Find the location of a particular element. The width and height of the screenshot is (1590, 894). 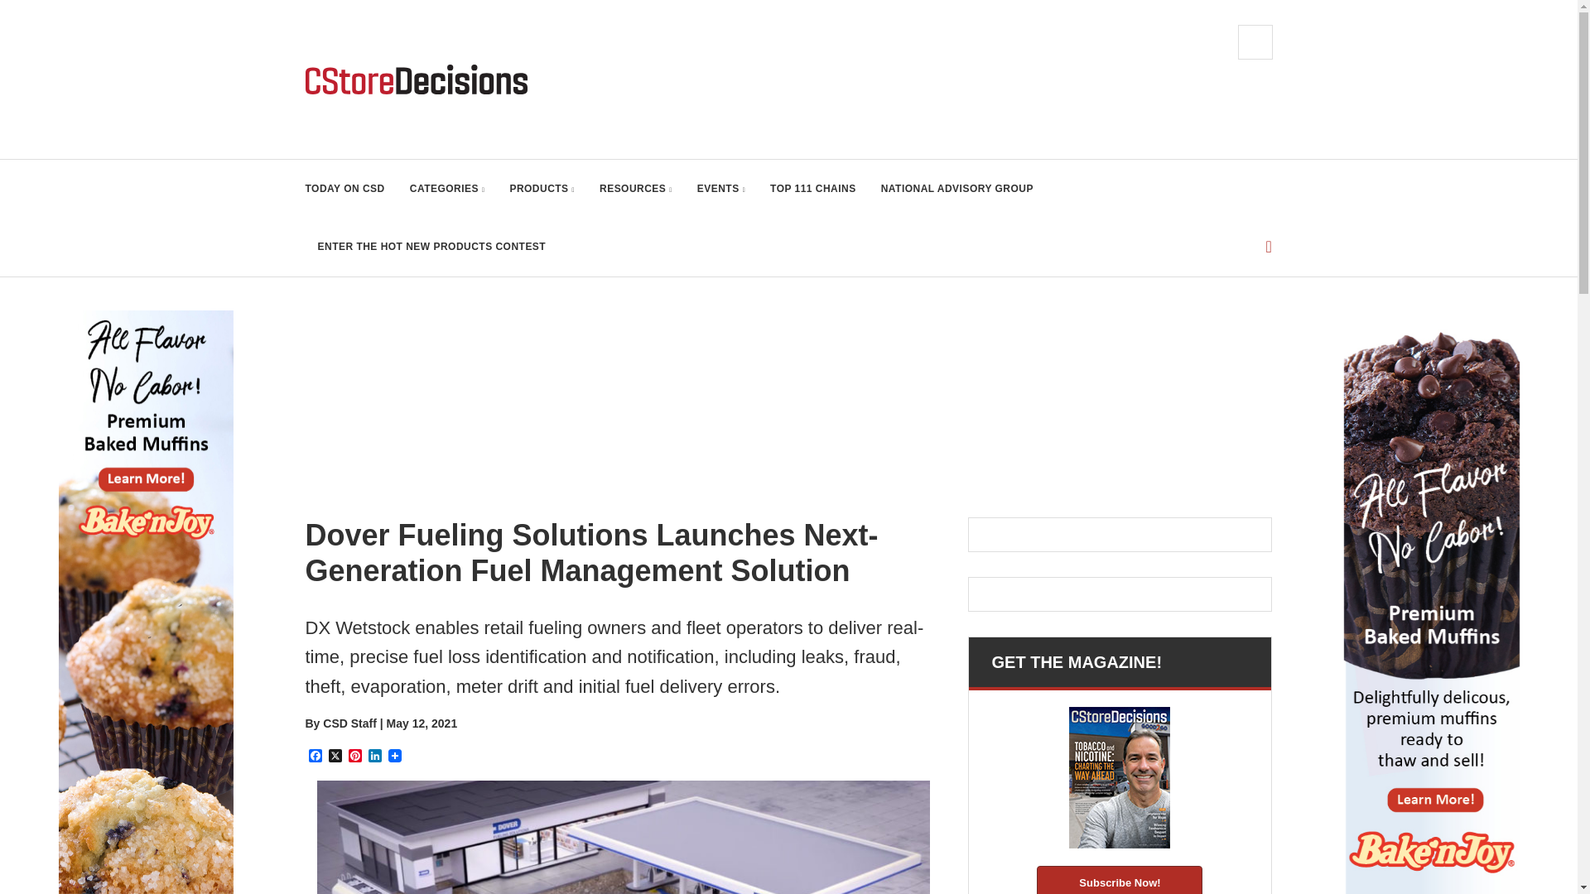

LinkedIn is located at coordinates (374, 757).